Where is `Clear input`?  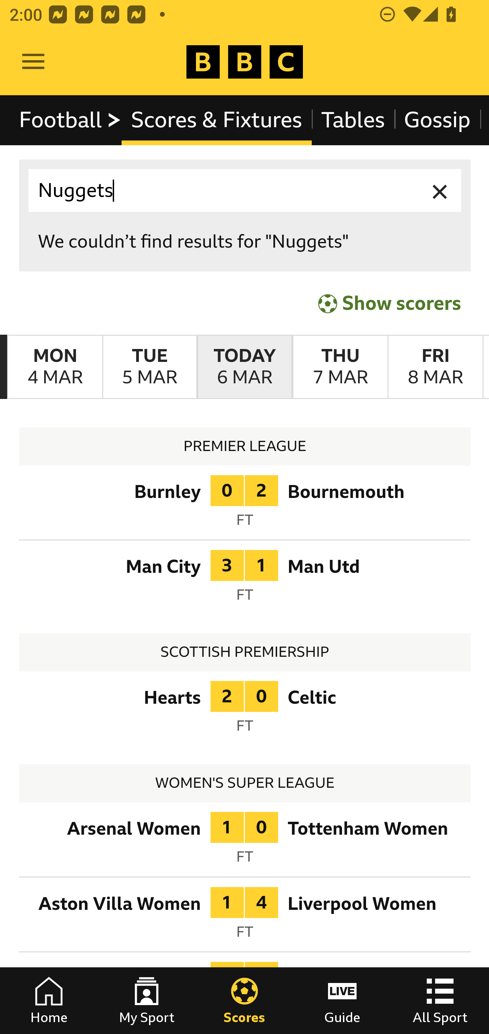 Clear input is located at coordinates (440, 190).